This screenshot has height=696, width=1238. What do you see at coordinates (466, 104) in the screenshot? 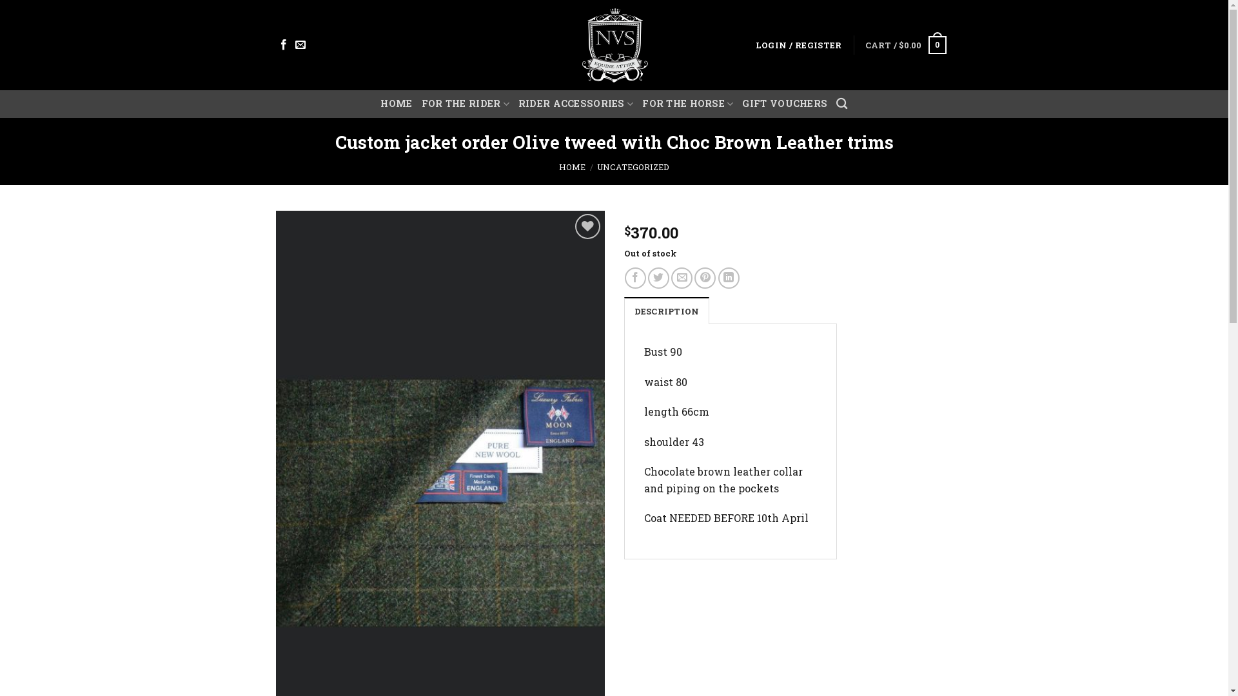
I see `FOR THE RIDER` at bounding box center [466, 104].